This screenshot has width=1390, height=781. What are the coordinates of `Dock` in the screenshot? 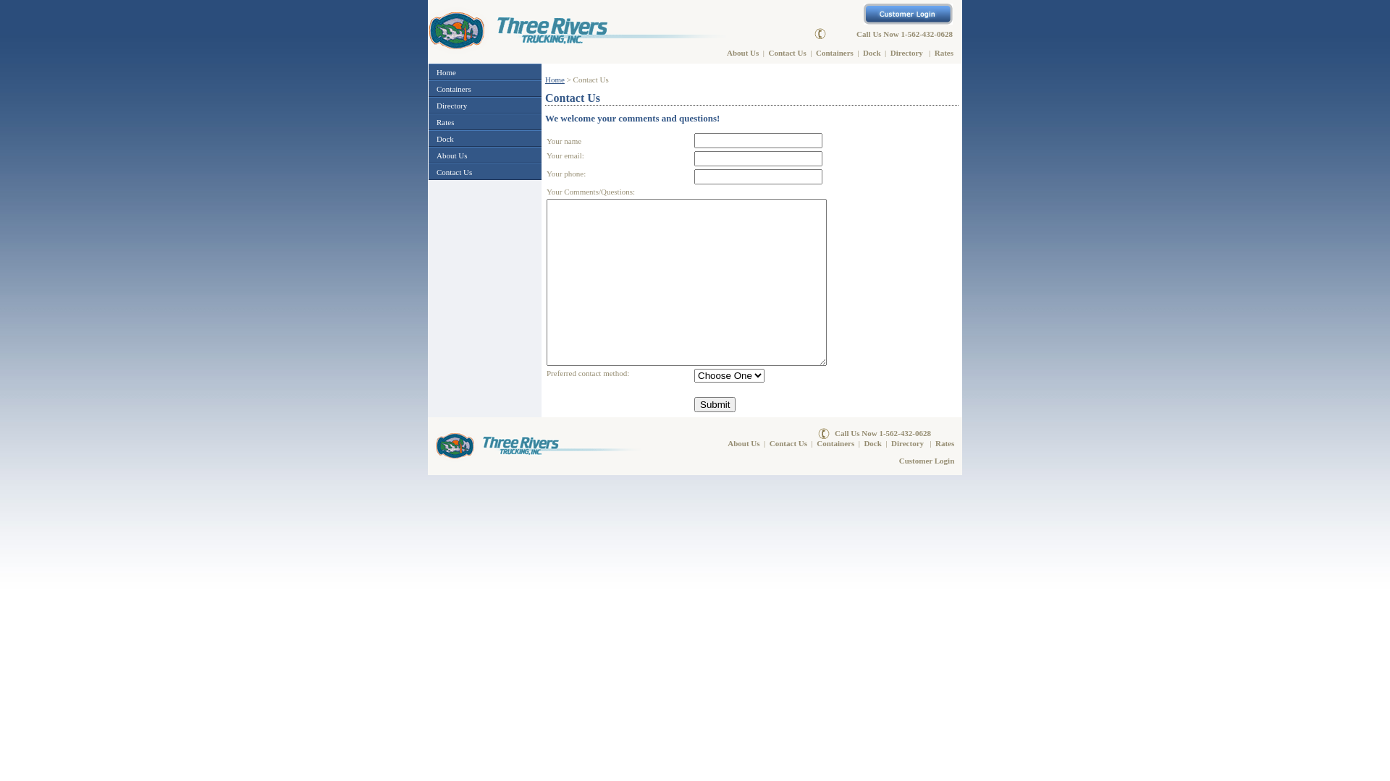 It's located at (872, 443).